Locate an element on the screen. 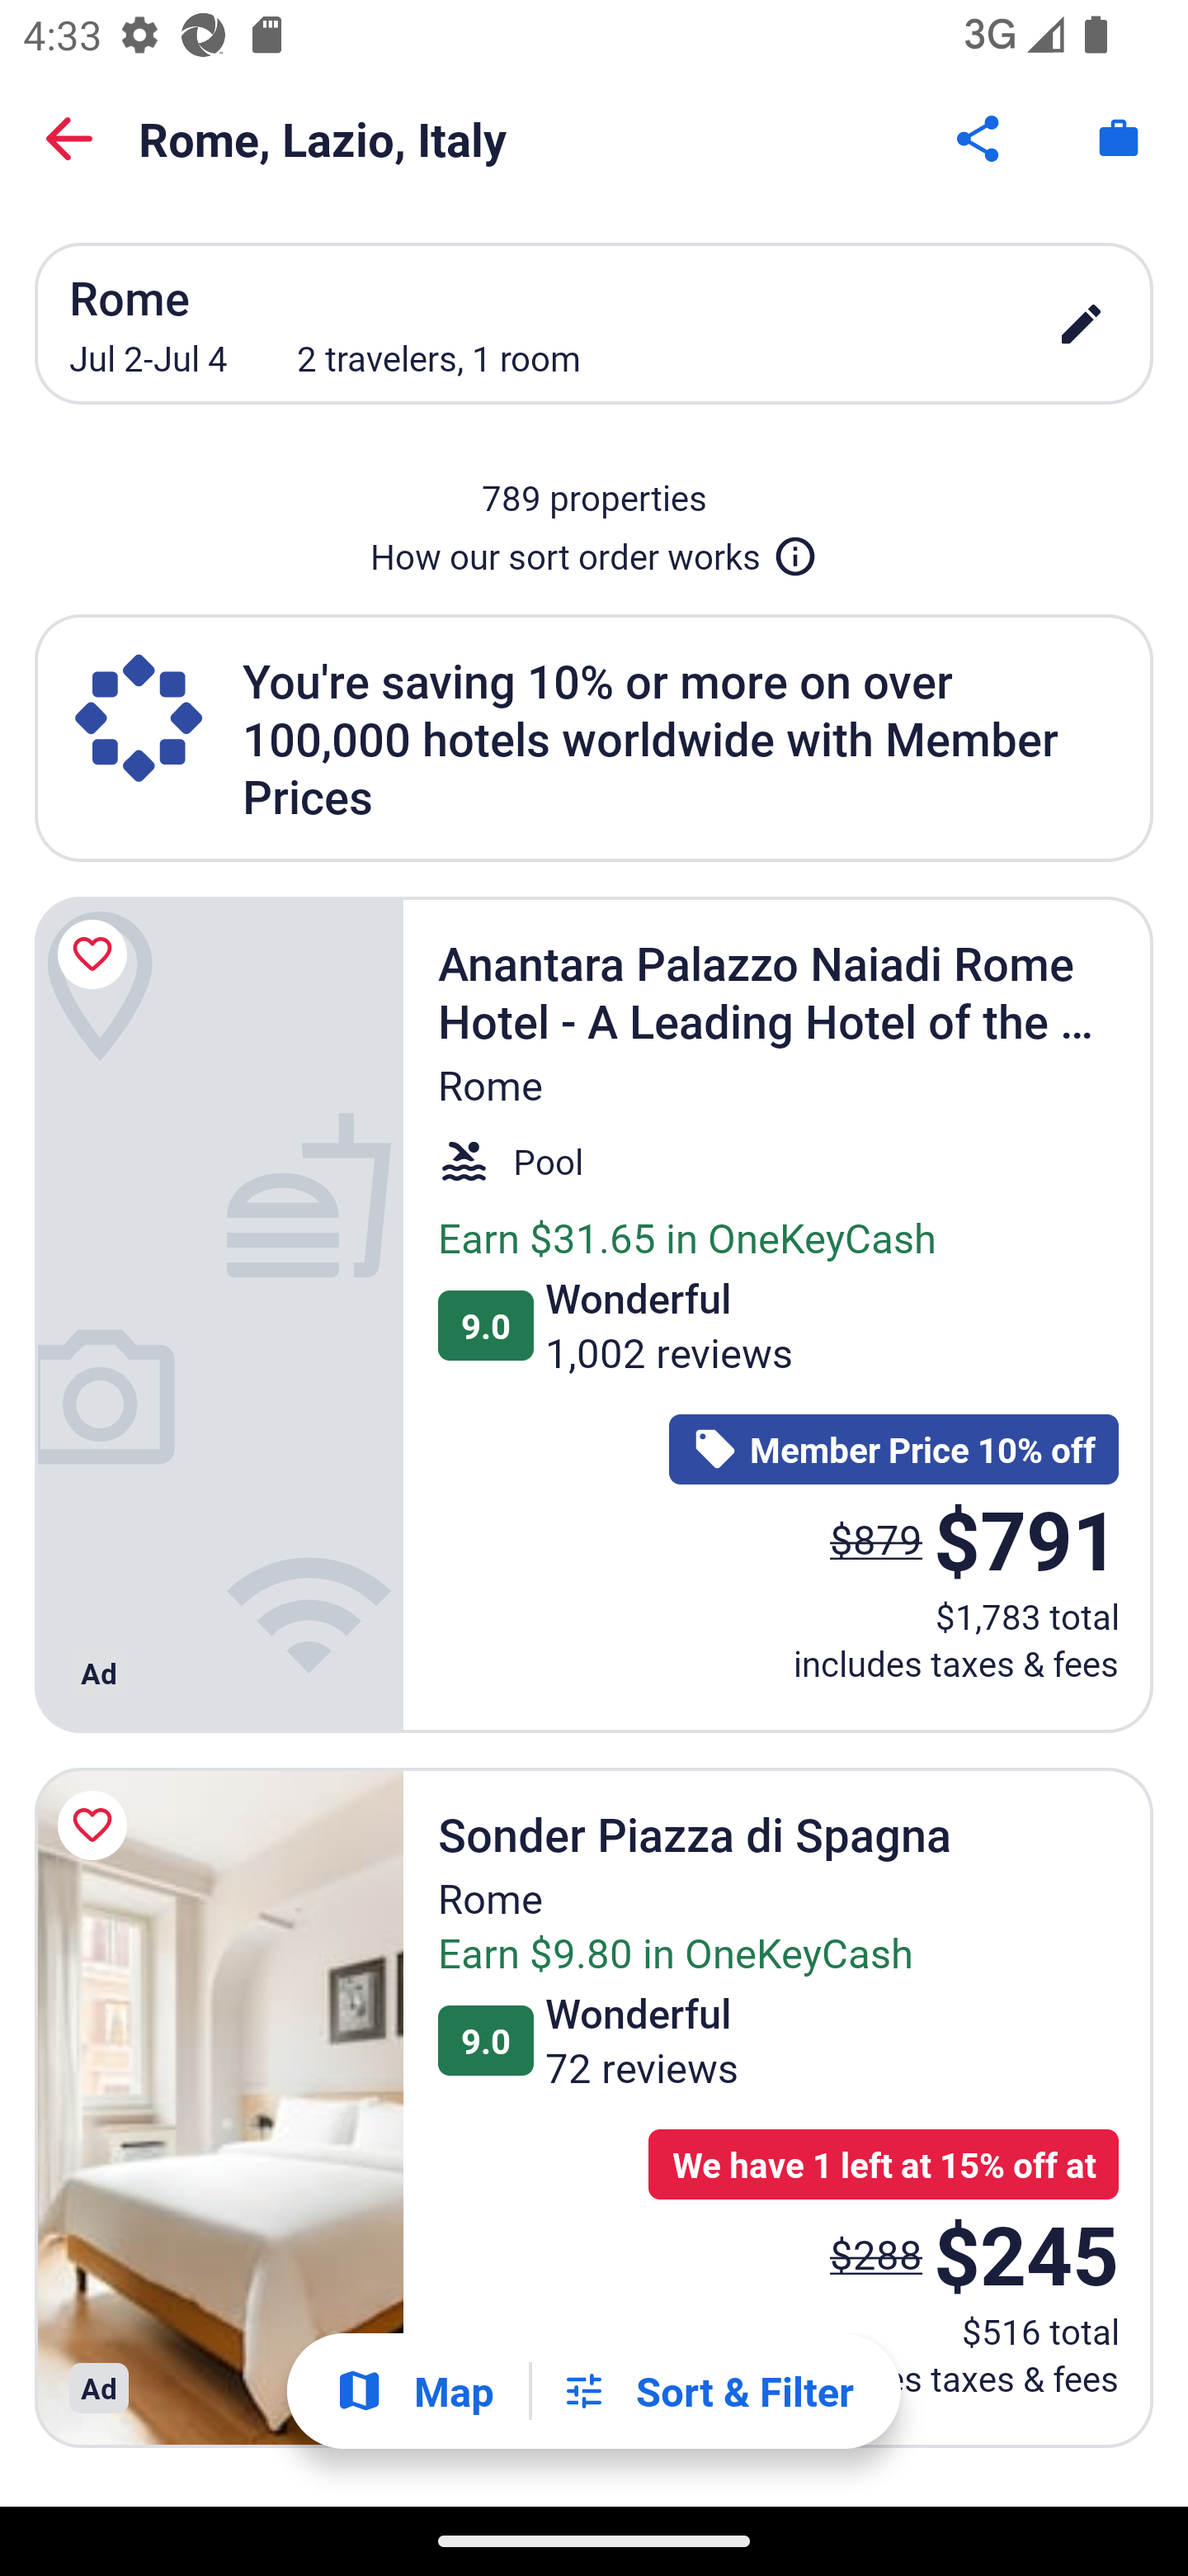 The width and height of the screenshot is (1188, 2576). Share Button is located at coordinates (980, 139).